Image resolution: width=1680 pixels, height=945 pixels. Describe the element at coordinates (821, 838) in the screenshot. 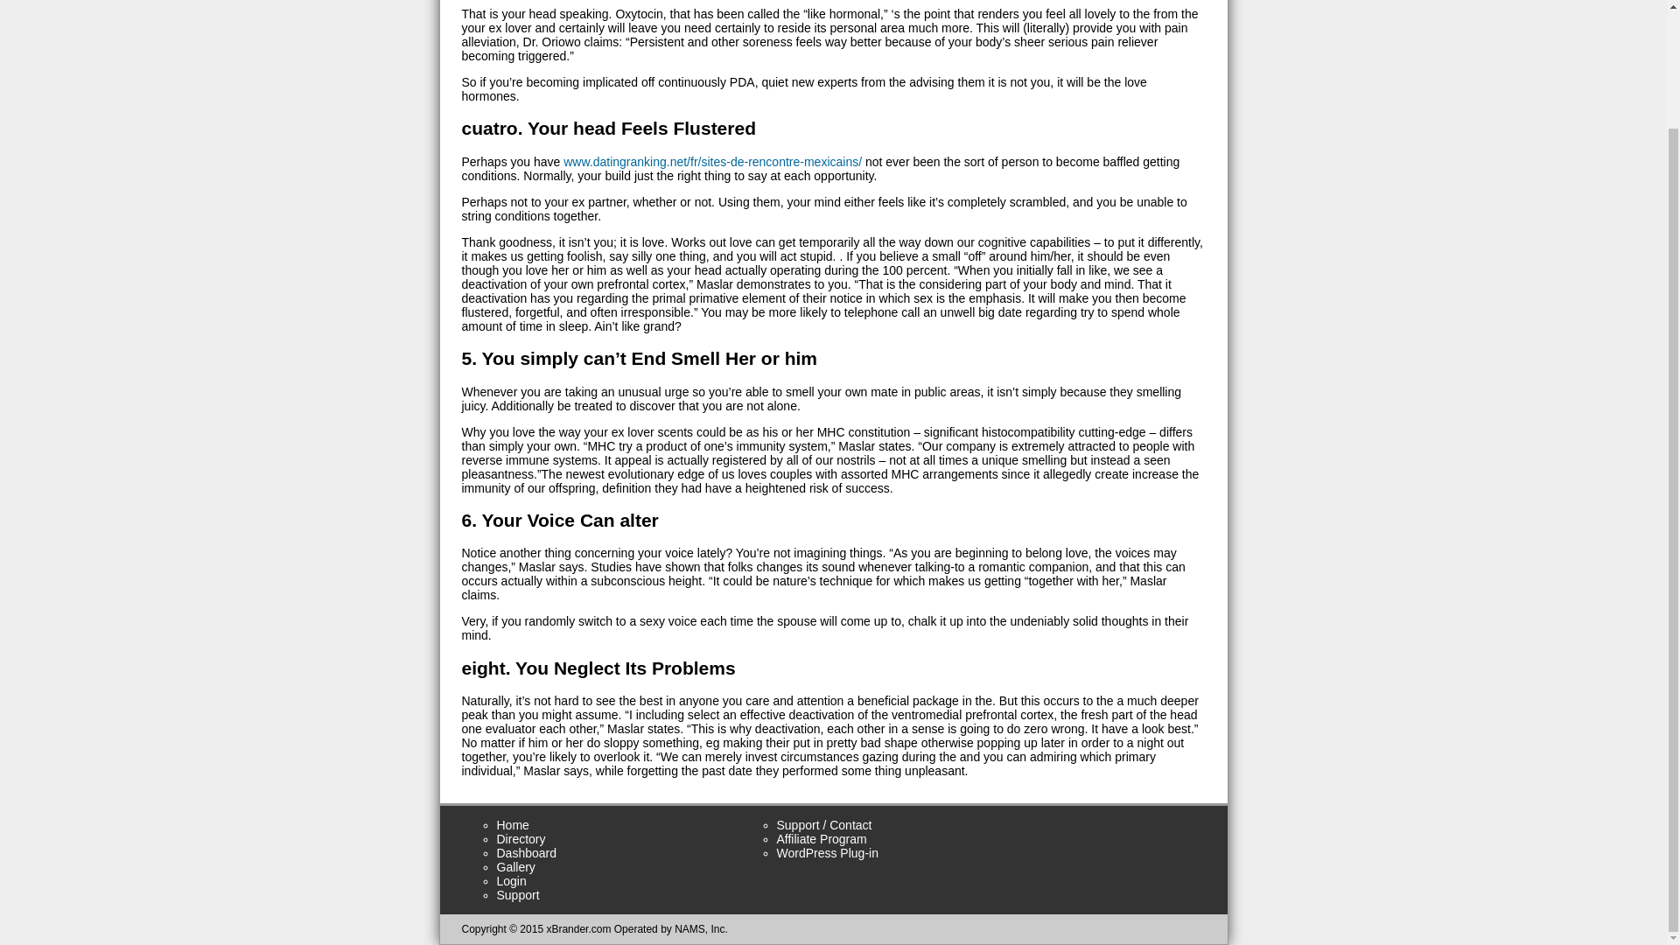

I see `Affiliate Program` at that location.